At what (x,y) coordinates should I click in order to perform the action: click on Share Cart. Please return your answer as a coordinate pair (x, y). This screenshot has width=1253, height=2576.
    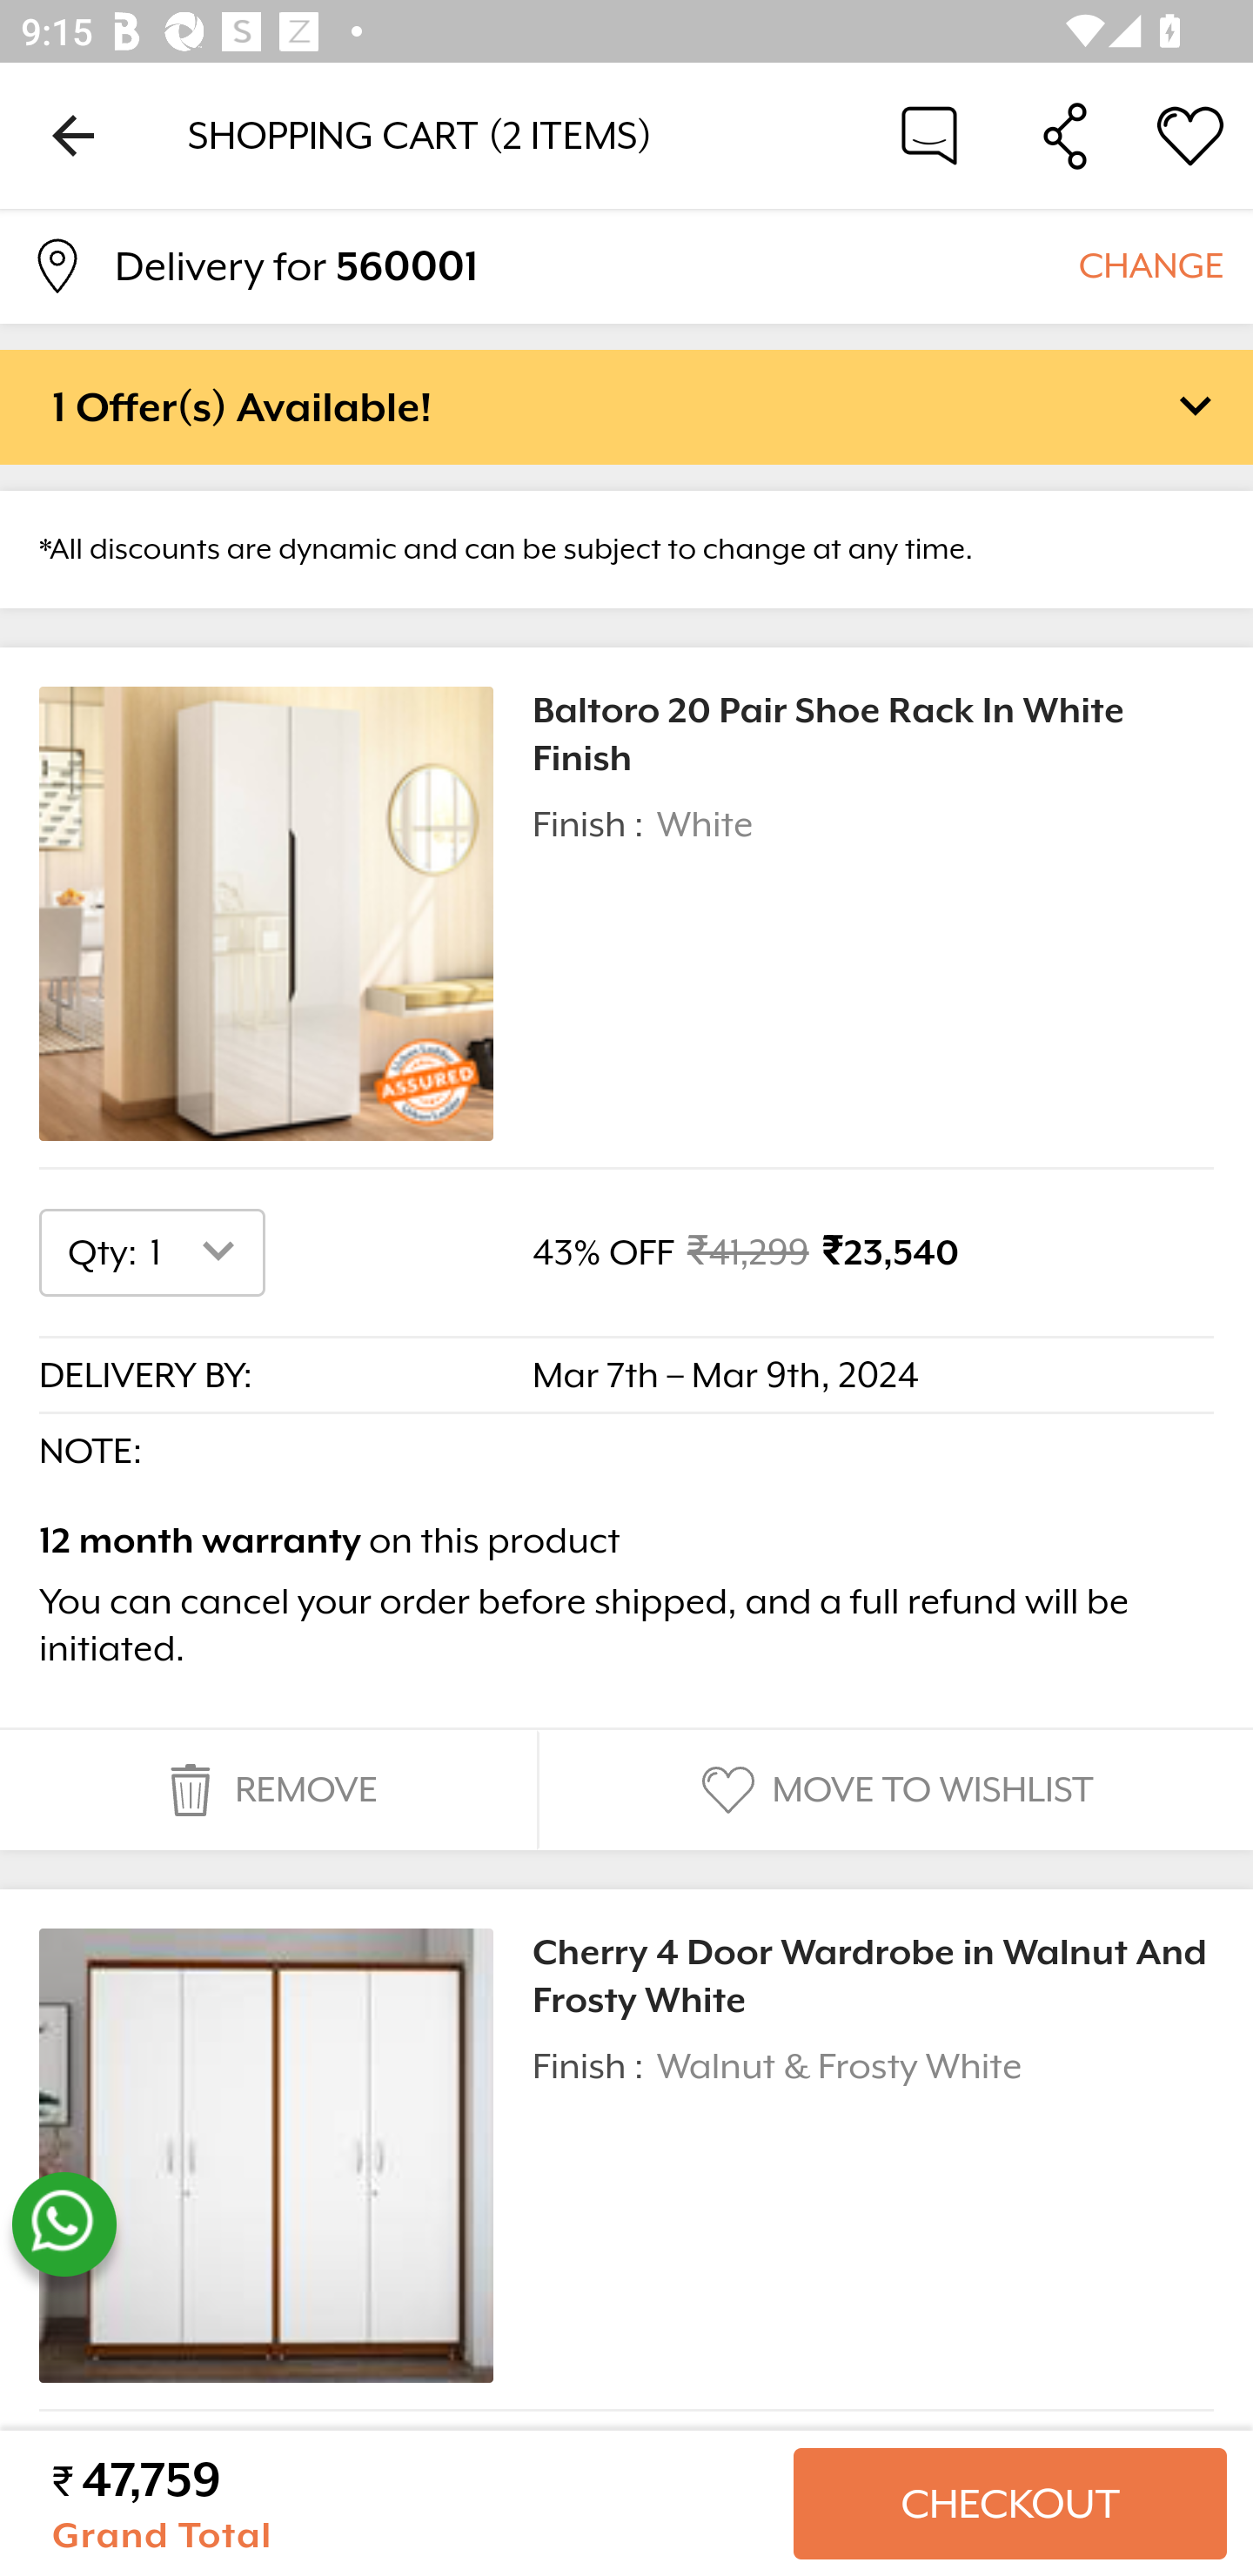
    Looking at the image, I should click on (1065, 134).